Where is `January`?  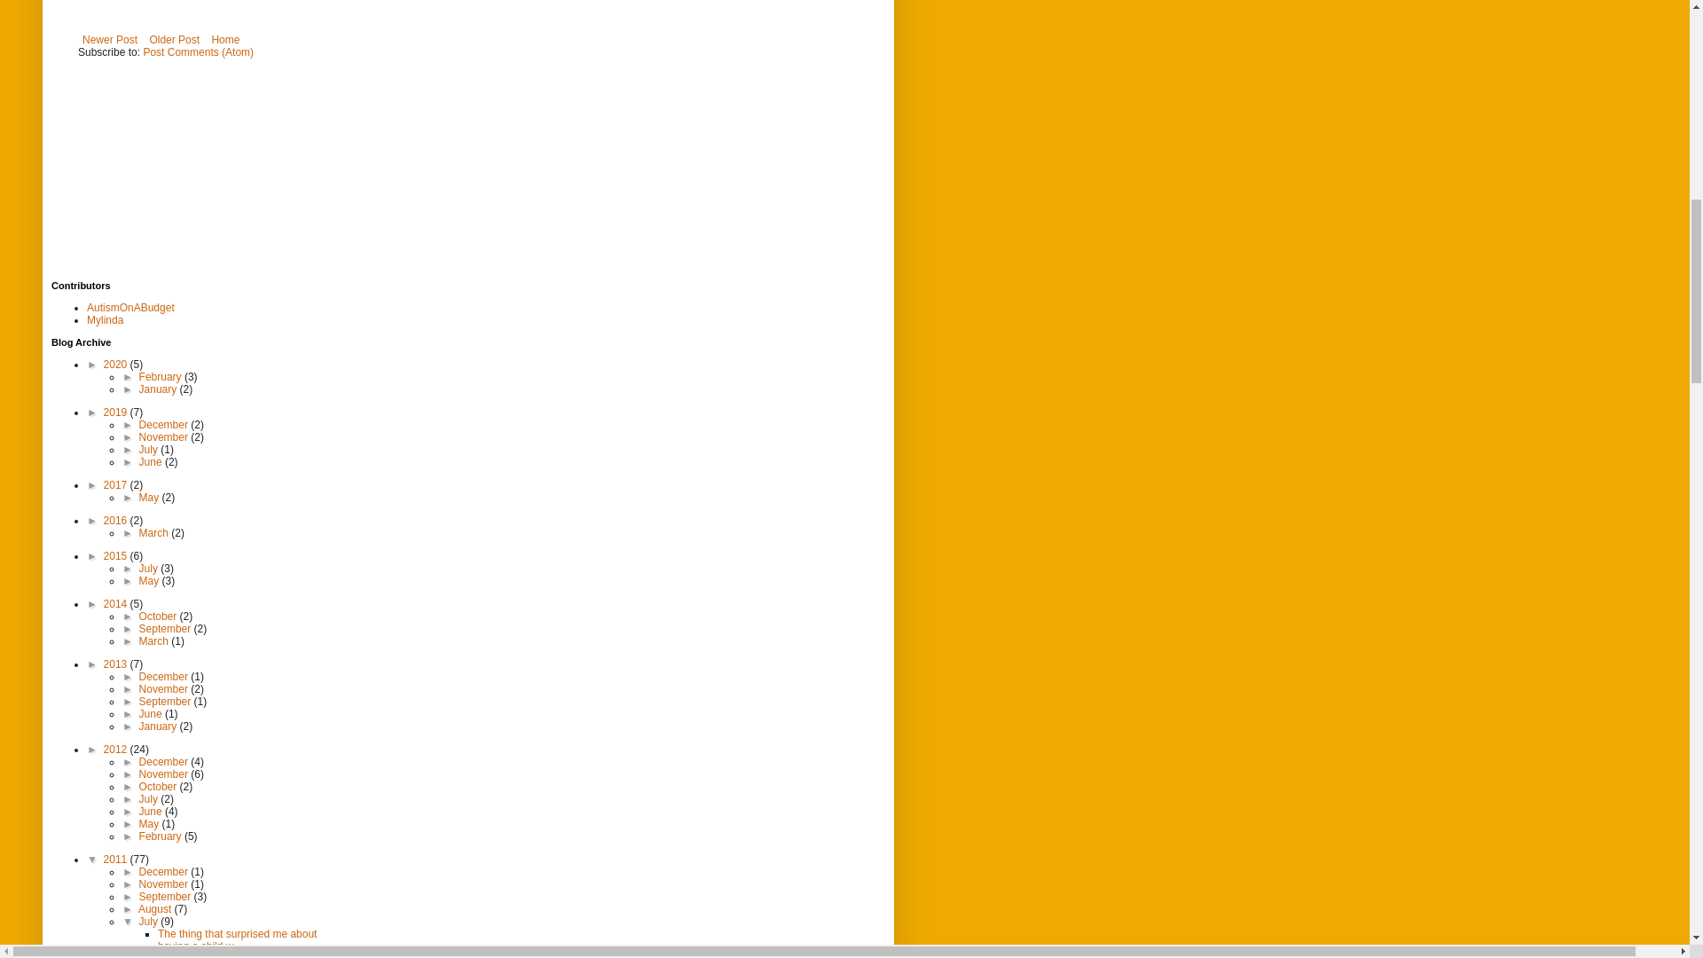
January is located at coordinates (160, 389).